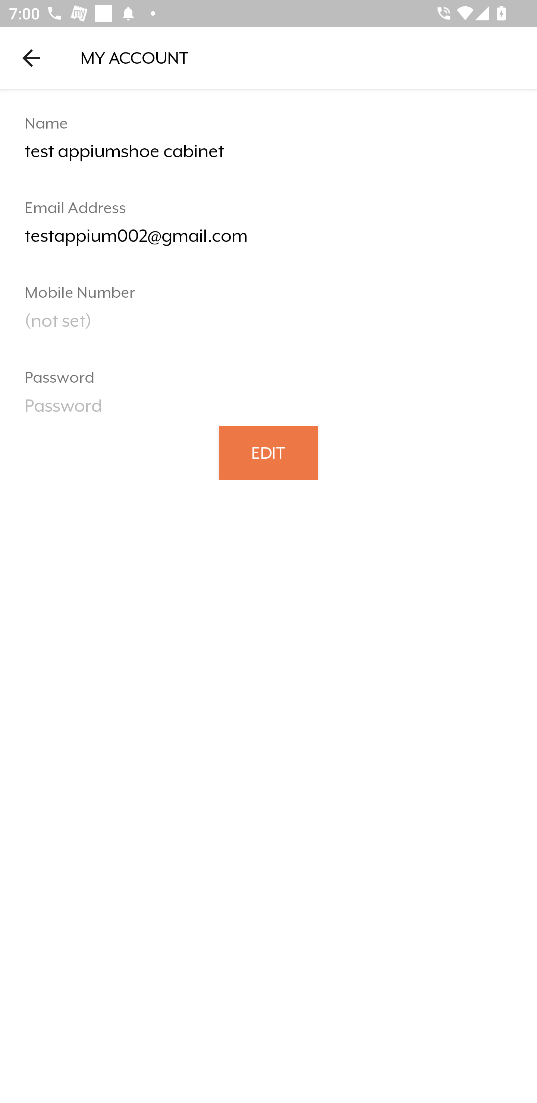  What do you see at coordinates (268, 410) in the screenshot?
I see `Password` at bounding box center [268, 410].